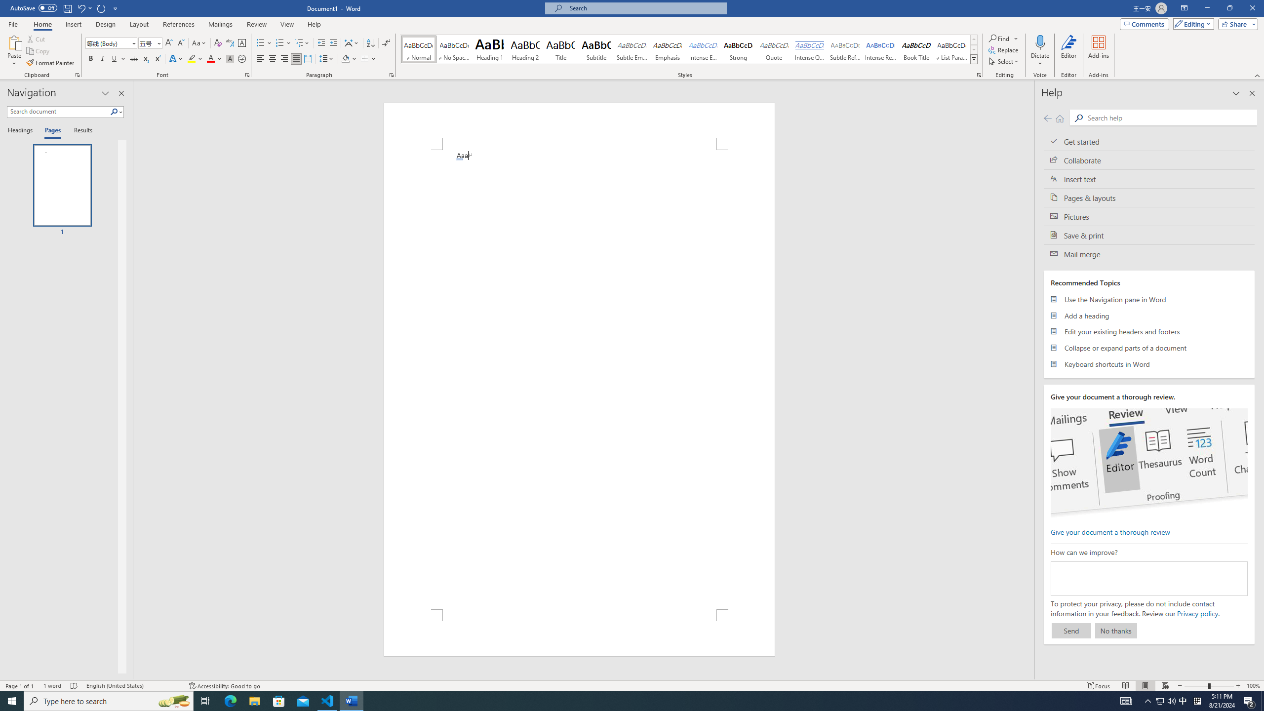 The height and width of the screenshot is (711, 1264). Describe the element at coordinates (1004, 49) in the screenshot. I see `Replace...` at that location.